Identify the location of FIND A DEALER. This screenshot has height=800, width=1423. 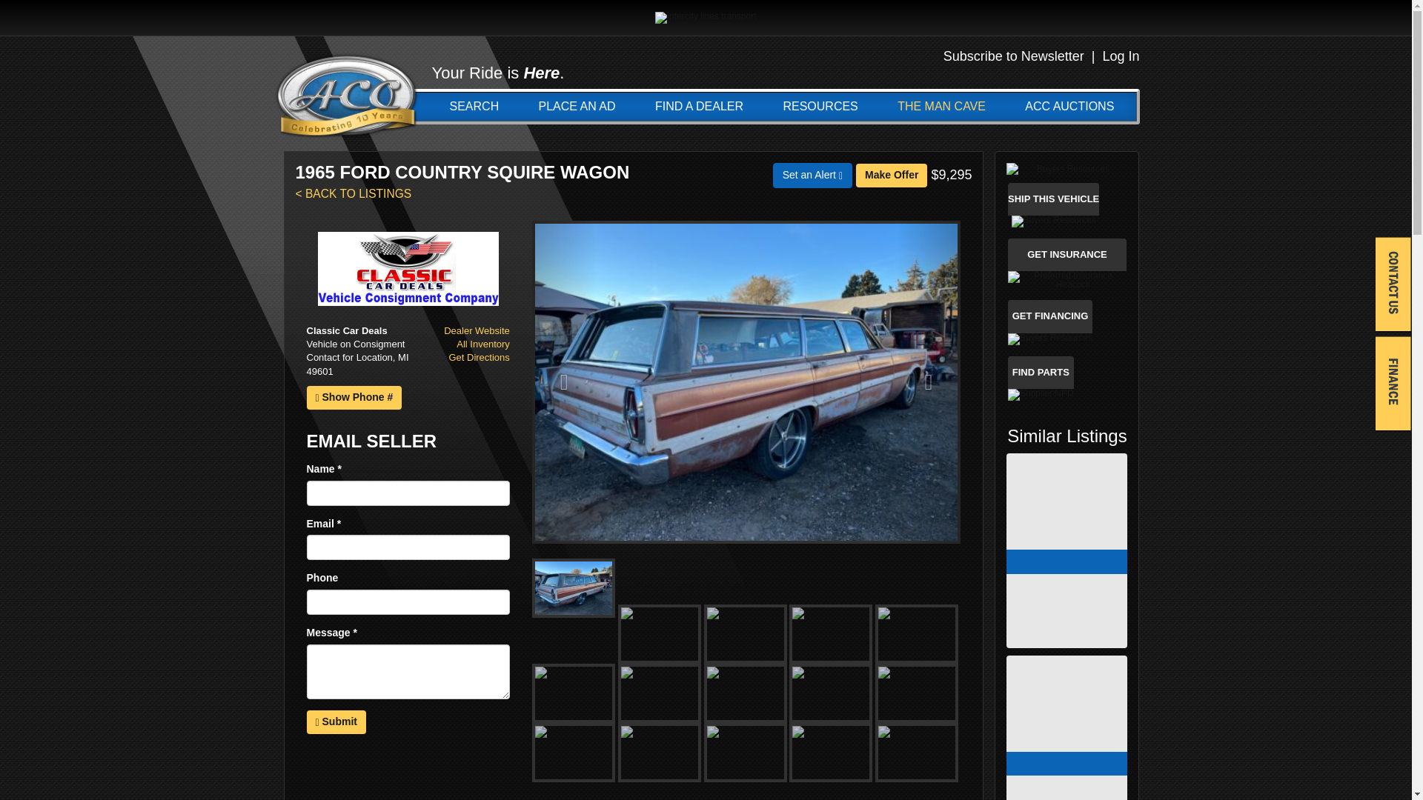
(698, 107).